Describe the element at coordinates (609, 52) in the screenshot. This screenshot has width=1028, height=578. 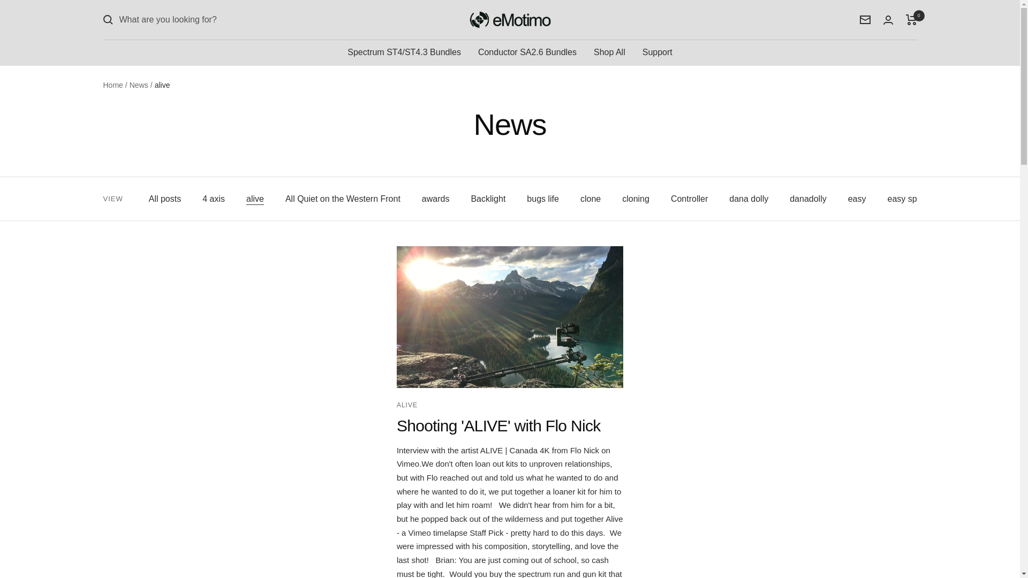
I see `Shop All` at that location.